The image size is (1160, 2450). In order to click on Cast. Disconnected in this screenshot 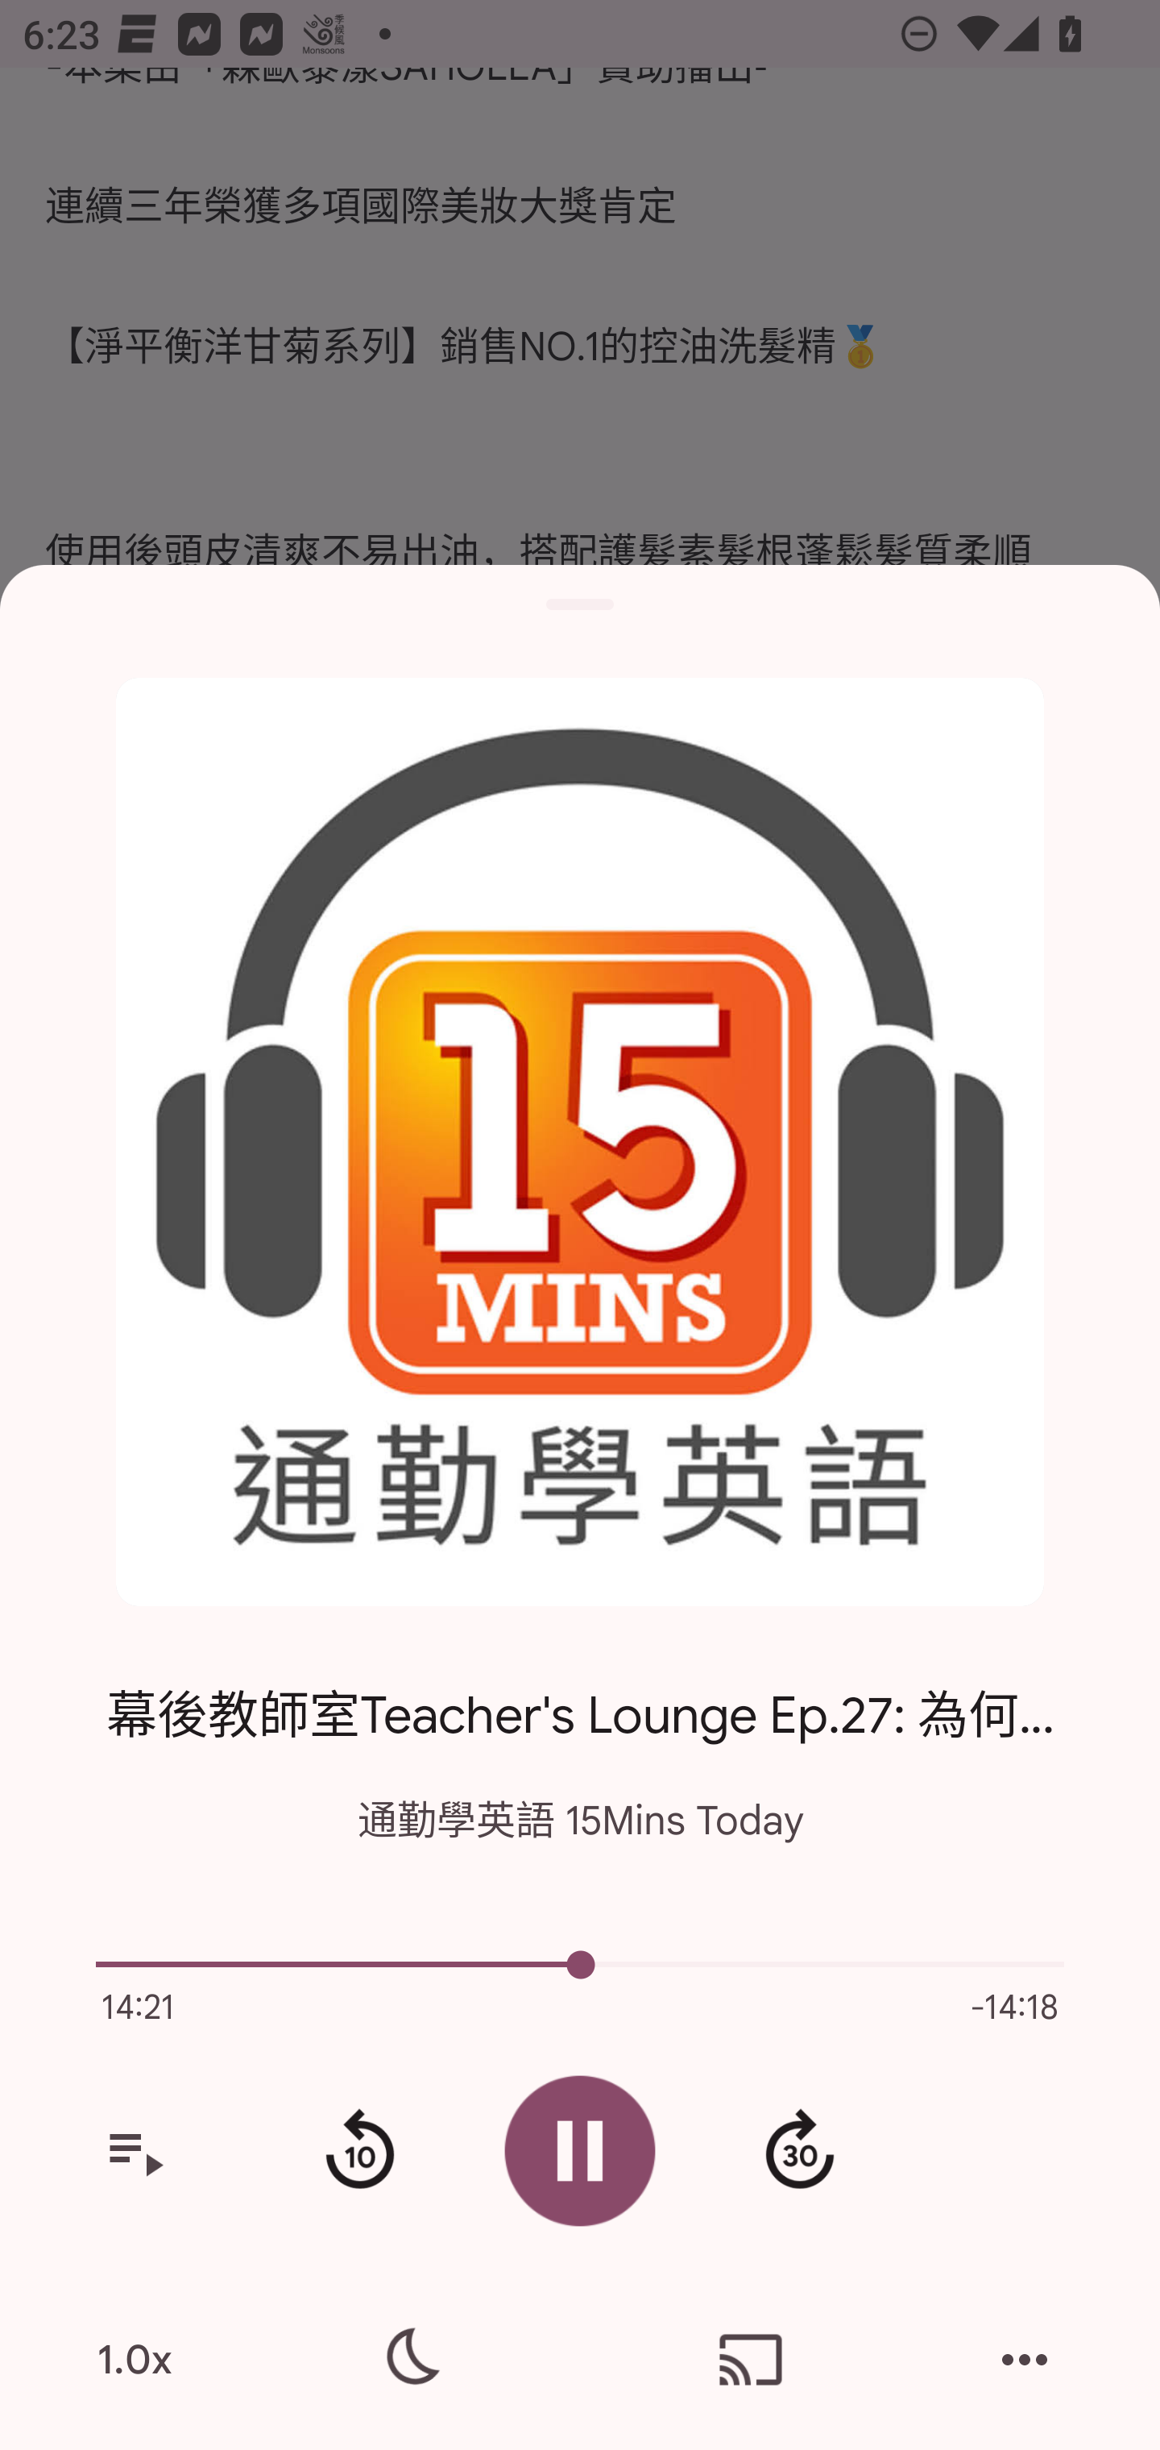, I will do `click(751, 2360)`.